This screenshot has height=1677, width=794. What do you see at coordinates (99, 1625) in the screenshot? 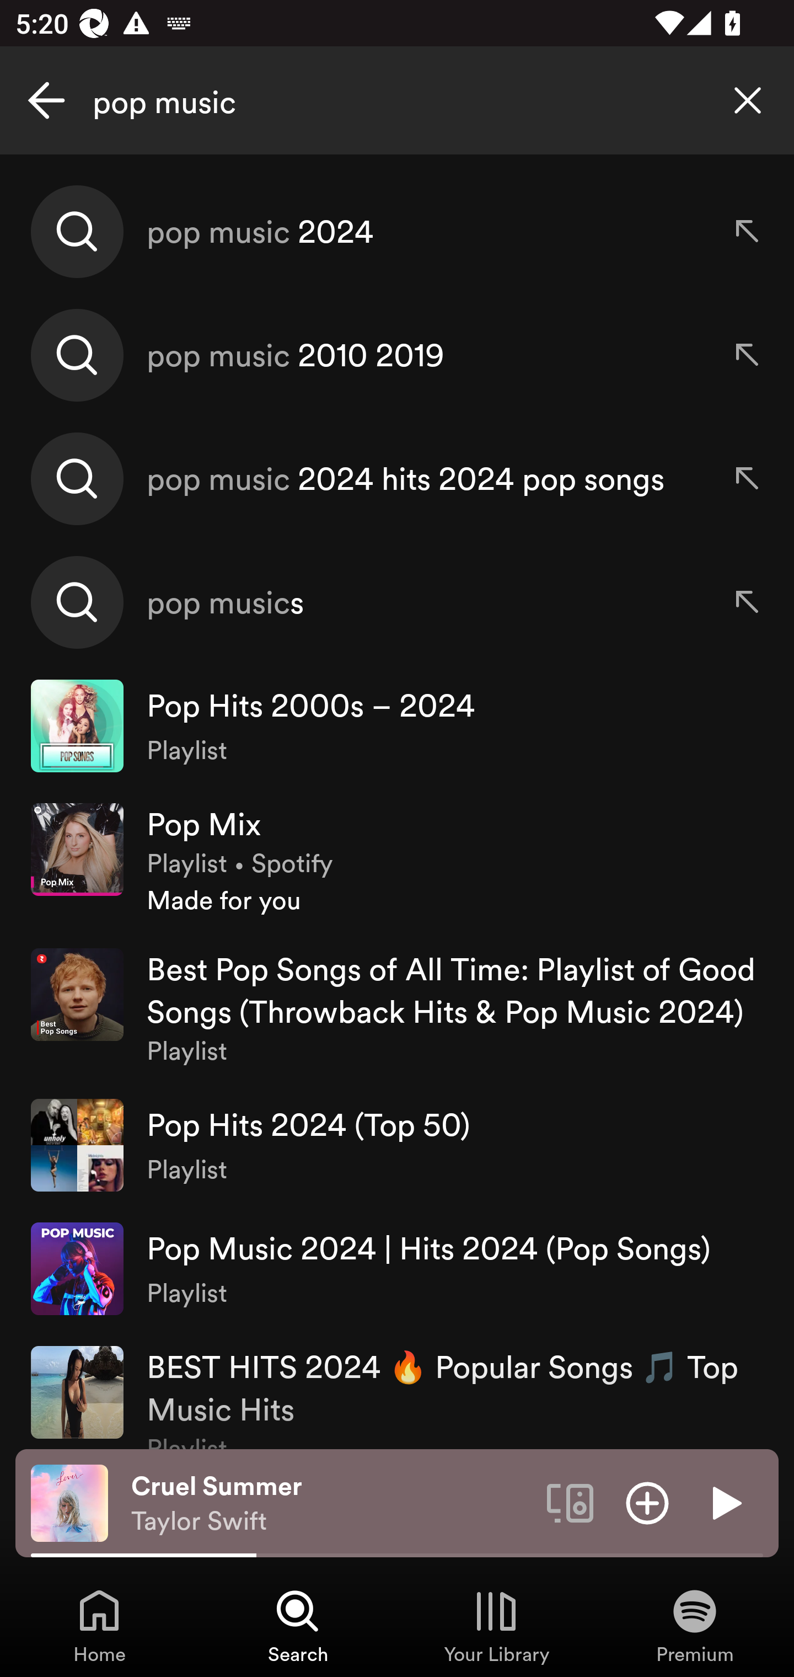
I see `Home, Tab 1 of 4 Home Home` at bounding box center [99, 1625].